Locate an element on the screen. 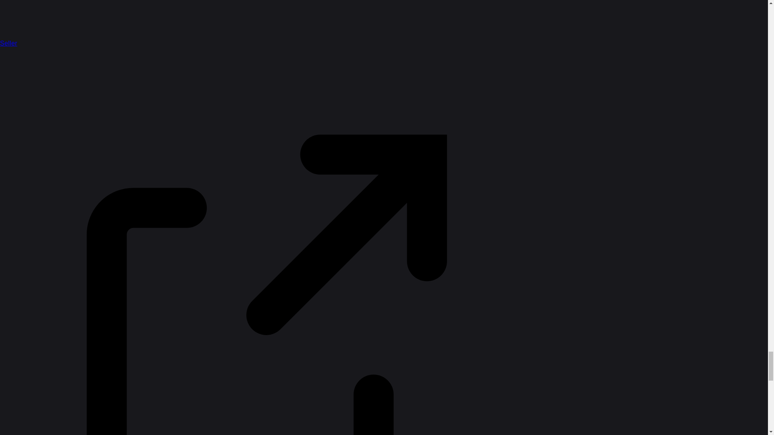  Assets is located at coordinates (412, 106).